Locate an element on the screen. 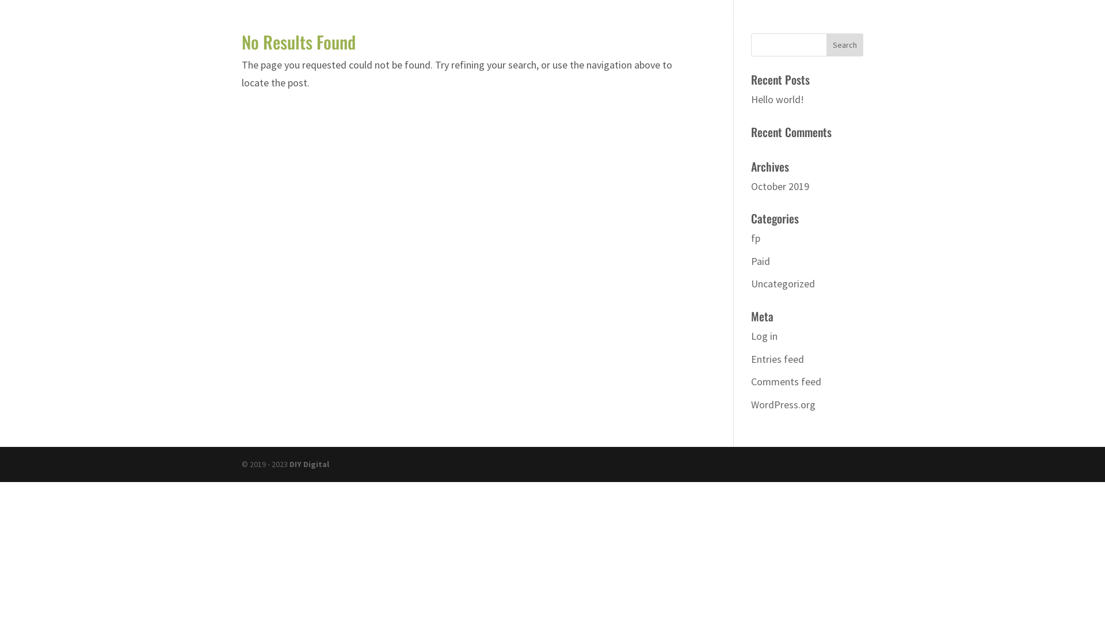 Image resolution: width=1105 pixels, height=622 pixels. LOGIN is located at coordinates (1046, 32).